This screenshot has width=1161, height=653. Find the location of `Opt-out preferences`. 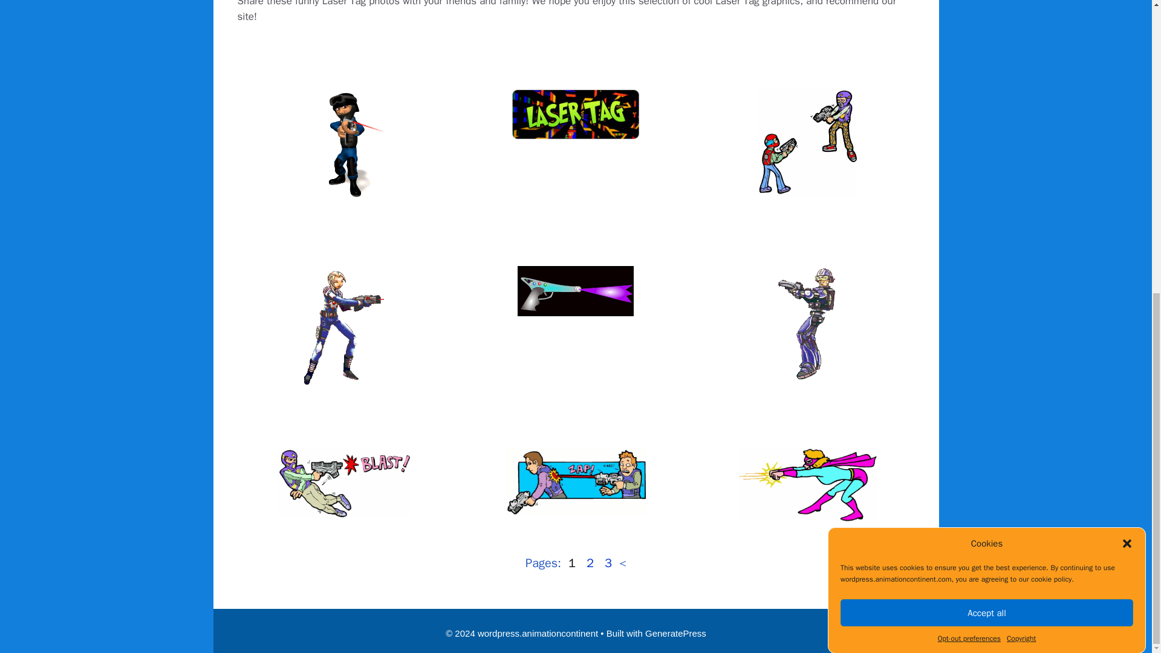

Opt-out preferences is located at coordinates (969, 184).